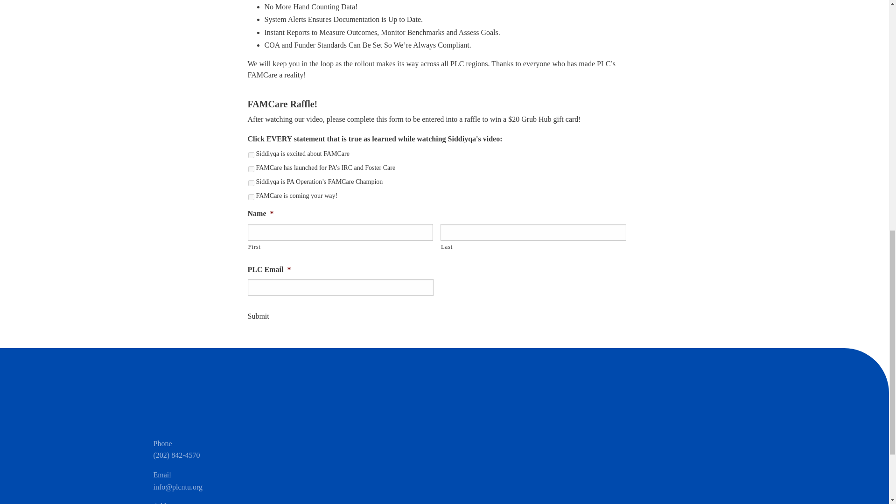 The image size is (896, 504). What do you see at coordinates (258, 316) in the screenshot?
I see `Submit` at bounding box center [258, 316].